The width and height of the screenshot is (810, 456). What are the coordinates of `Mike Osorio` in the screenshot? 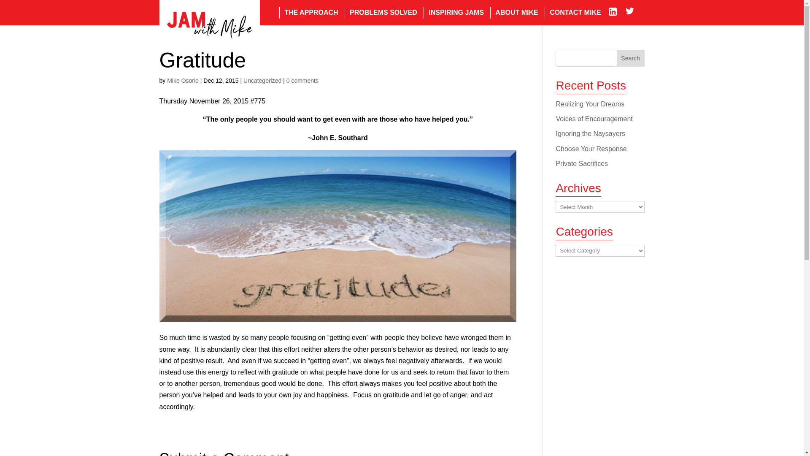 It's located at (182, 80).